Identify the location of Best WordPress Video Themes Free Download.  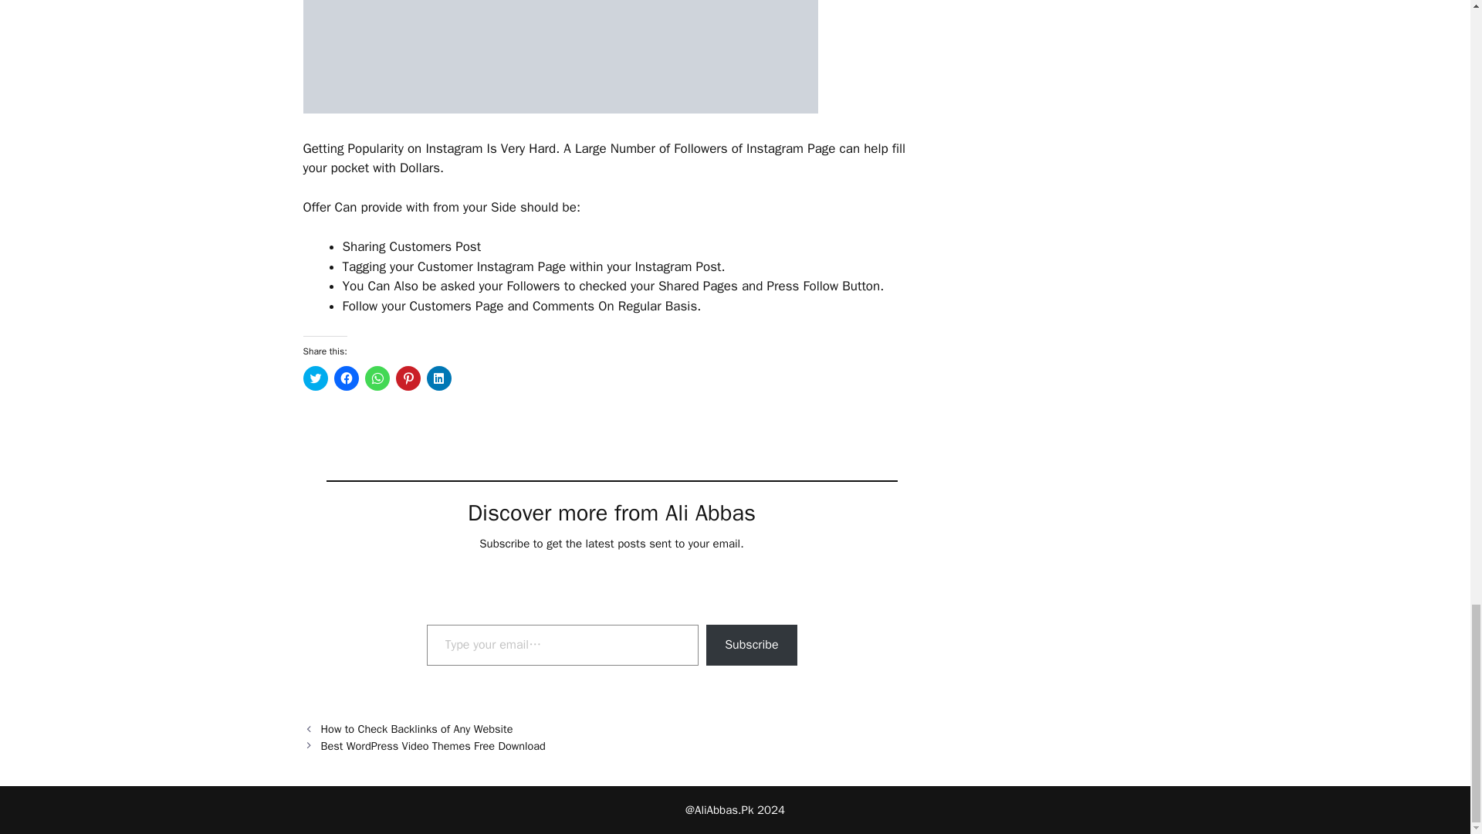
(433, 746).